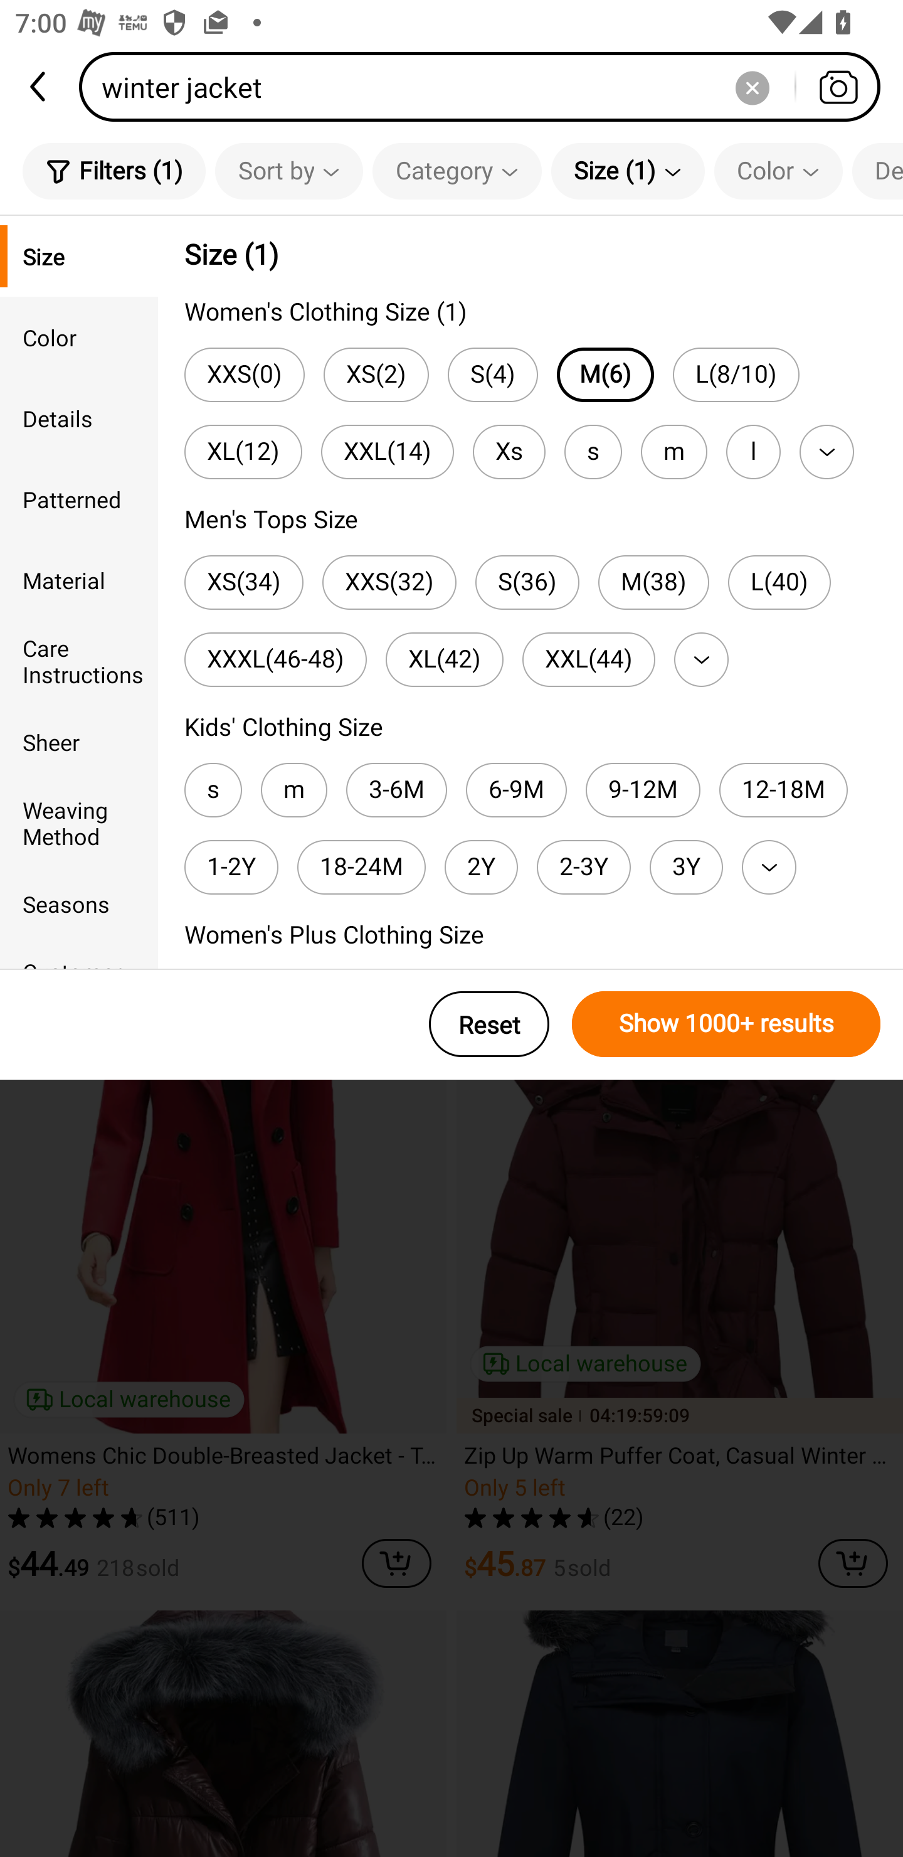 This screenshot has width=903, height=1857. What do you see at coordinates (489, 1024) in the screenshot?
I see `Reset` at bounding box center [489, 1024].